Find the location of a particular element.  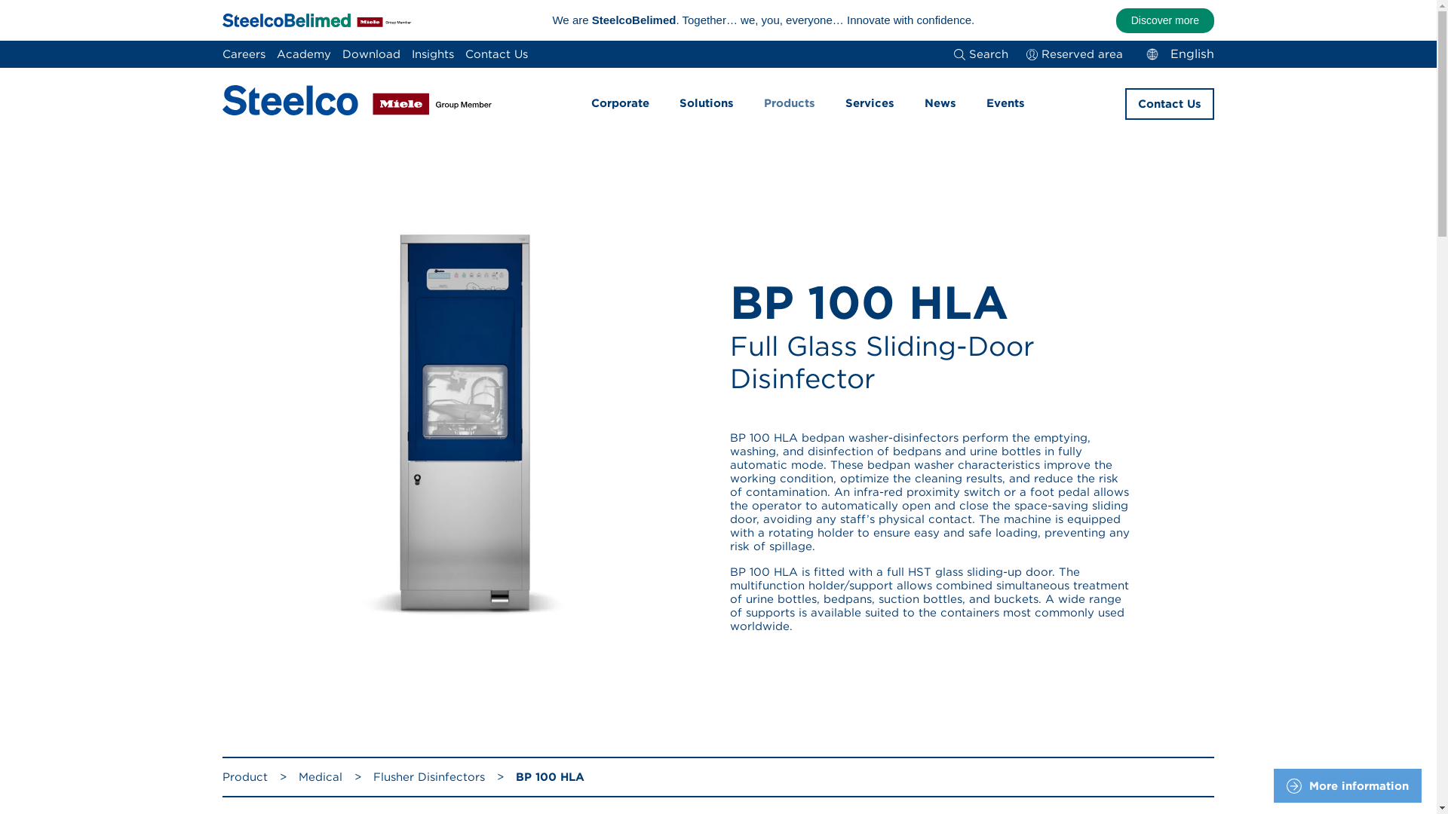

Insights is located at coordinates (433, 54).